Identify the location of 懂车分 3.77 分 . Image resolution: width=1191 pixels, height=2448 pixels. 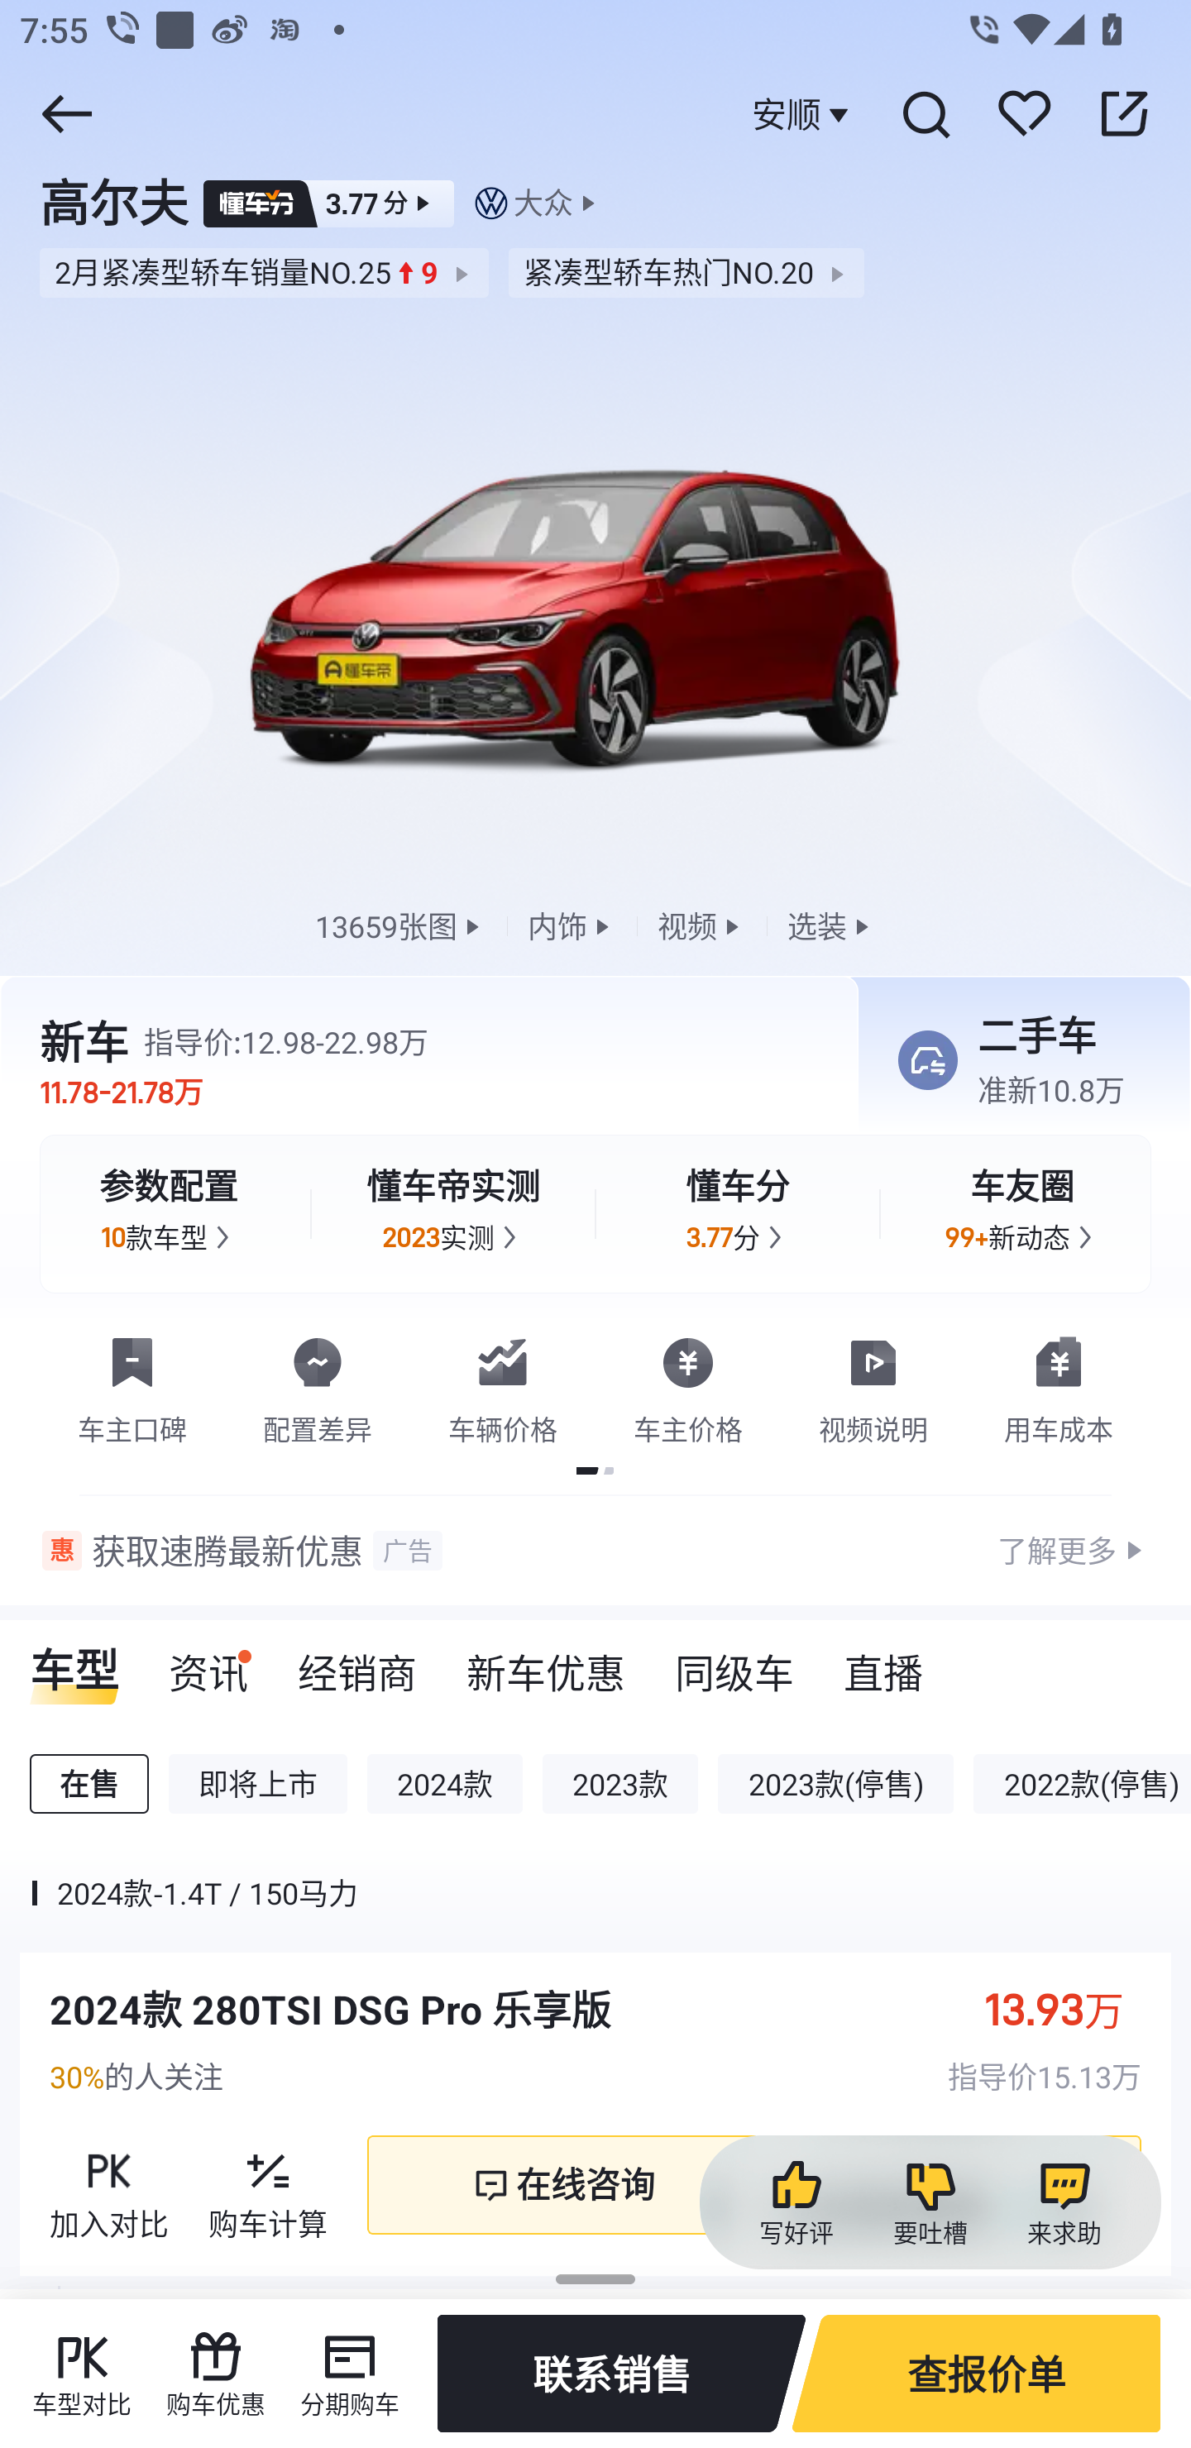
(738, 1214).